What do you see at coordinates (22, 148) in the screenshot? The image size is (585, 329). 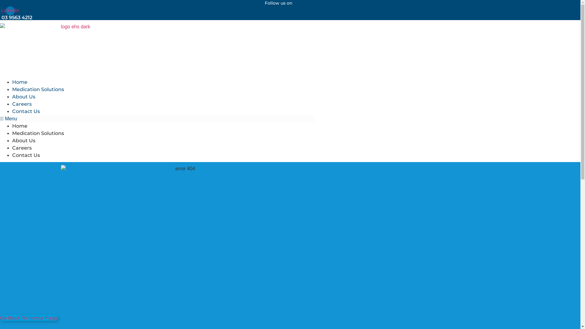 I see `Careers` at bounding box center [22, 148].